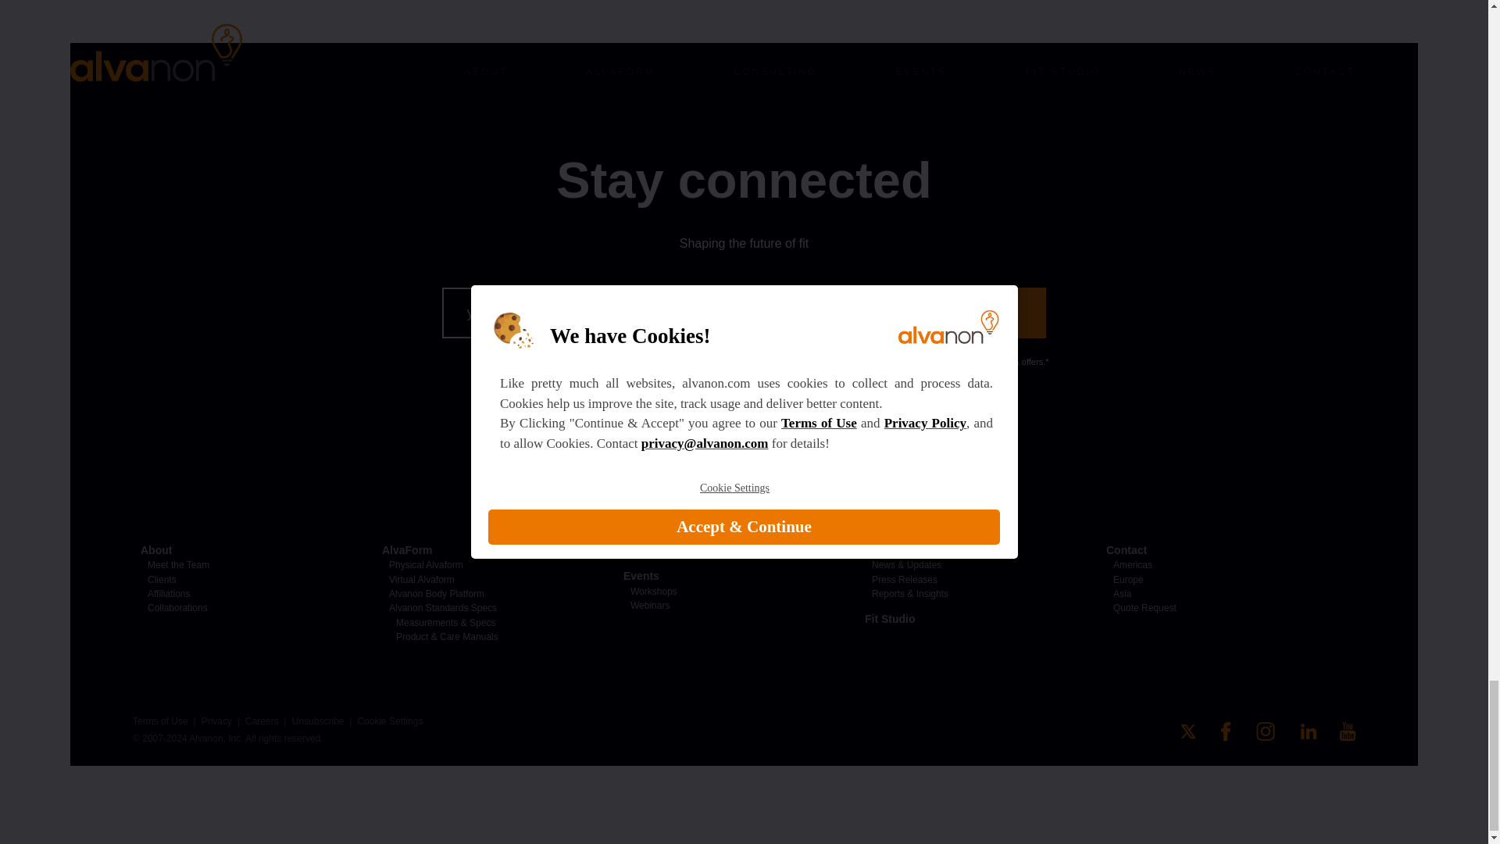 The width and height of the screenshot is (1500, 844). Describe the element at coordinates (421, 580) in the screenshot. I see `Virtual Alvaform` at that location.